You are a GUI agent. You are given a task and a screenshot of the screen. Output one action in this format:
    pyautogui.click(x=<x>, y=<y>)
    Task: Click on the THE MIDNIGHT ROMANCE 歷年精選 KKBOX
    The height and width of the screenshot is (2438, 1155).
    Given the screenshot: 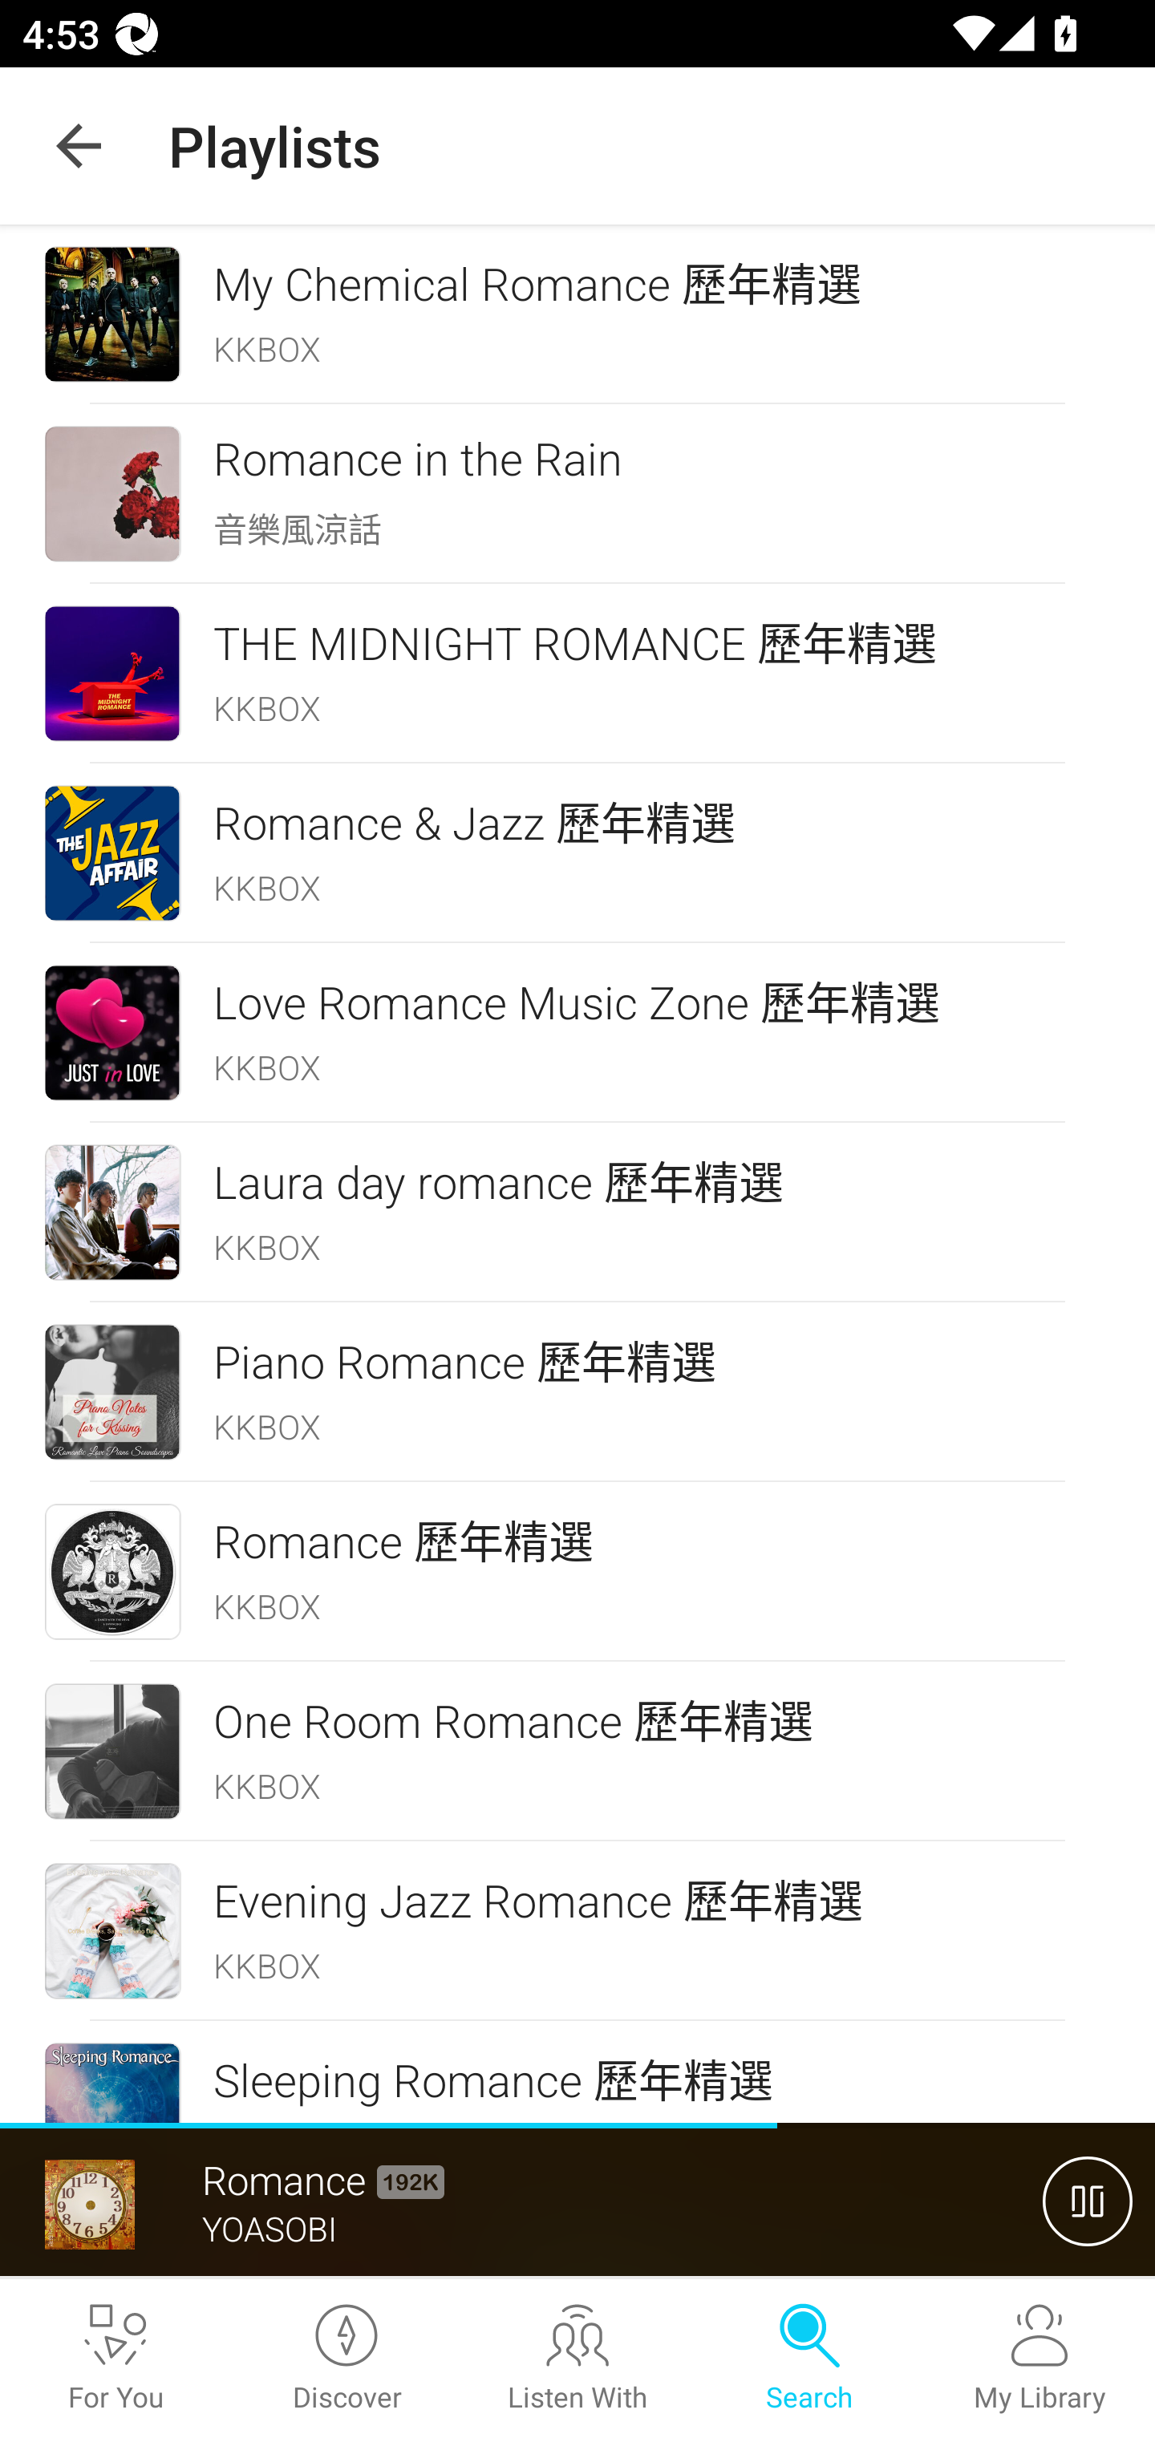 What is the action you would take?
    pyautogui.click(x=577, y=672)
    